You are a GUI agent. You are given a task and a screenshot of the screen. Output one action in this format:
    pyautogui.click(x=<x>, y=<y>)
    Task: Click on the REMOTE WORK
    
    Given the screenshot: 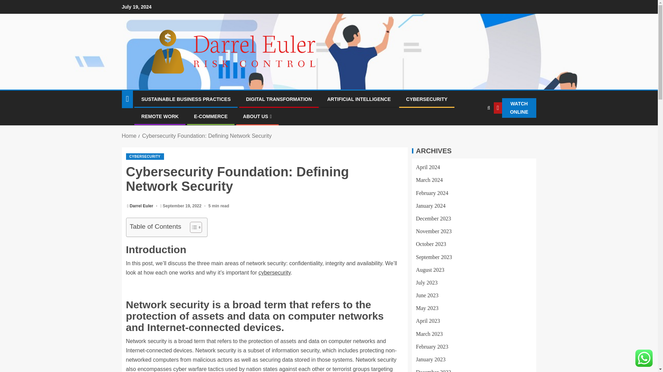 What is the action you would take?
    pyautogui.click(x=160, y=116)
    